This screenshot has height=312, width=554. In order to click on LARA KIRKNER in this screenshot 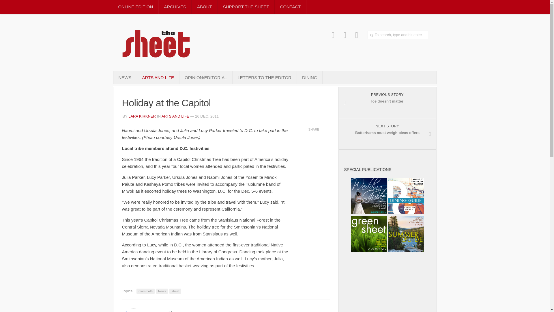, I will do `click(142, 116)`.